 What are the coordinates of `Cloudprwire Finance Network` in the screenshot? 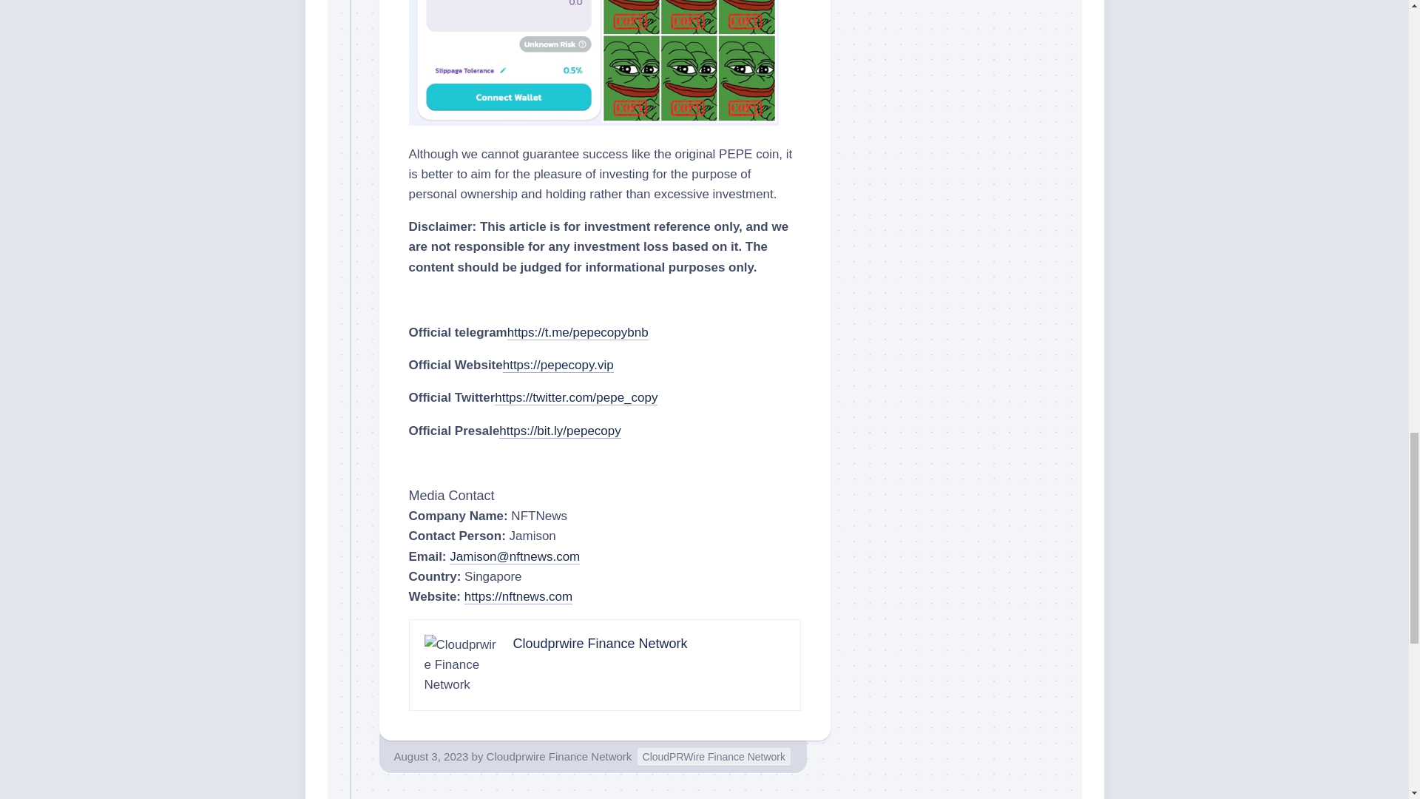 It's located at (559, 756).